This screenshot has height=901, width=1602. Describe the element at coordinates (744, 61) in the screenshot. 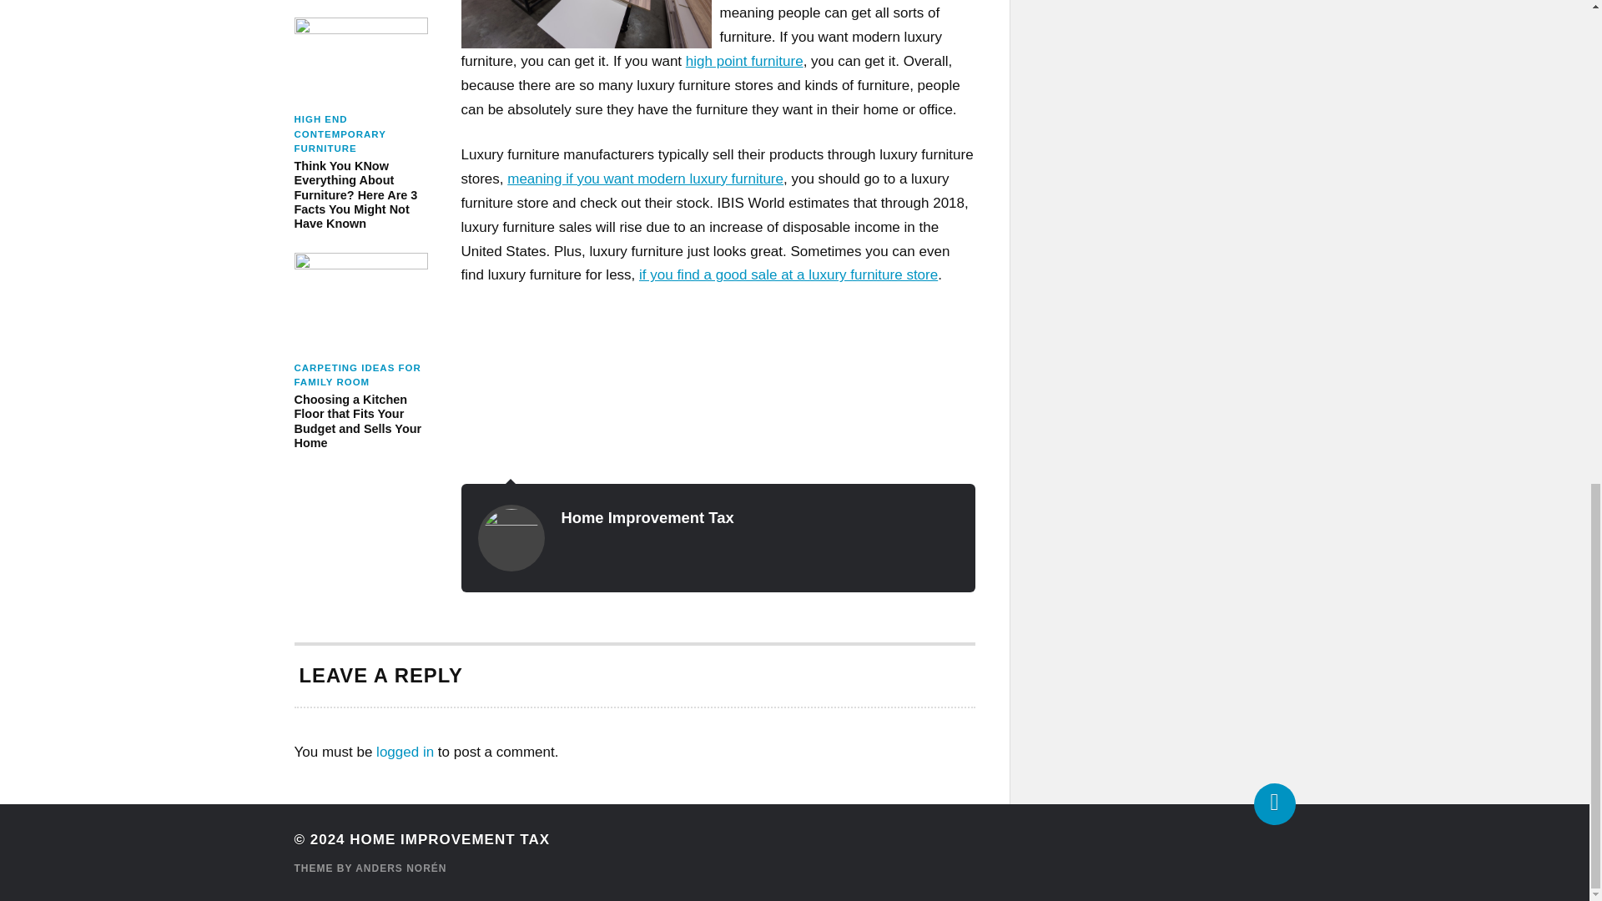

I see `high point furniture` at that location.